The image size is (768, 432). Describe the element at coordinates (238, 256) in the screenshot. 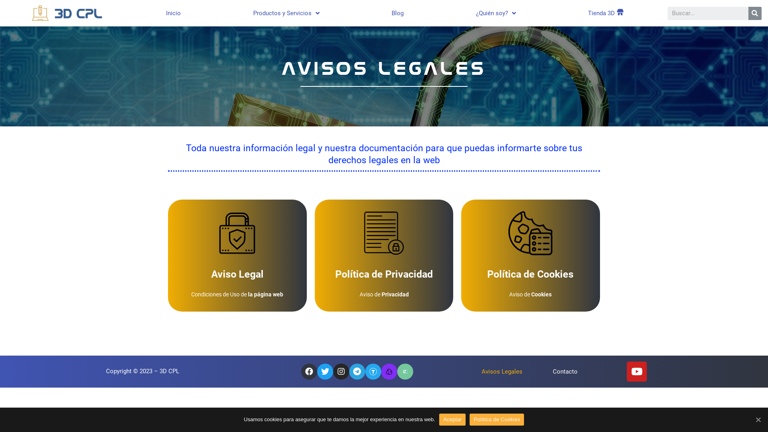

I see `Ver nuestro Aviso Legal` at that location.